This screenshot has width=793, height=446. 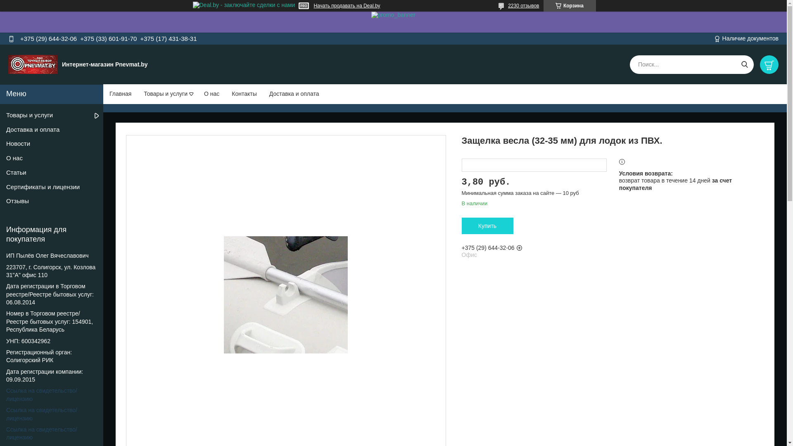 What do you see at coordinates (33, 64) in the screenshot?
I see `Pnevmat.by` at bounding box center [33, 64].